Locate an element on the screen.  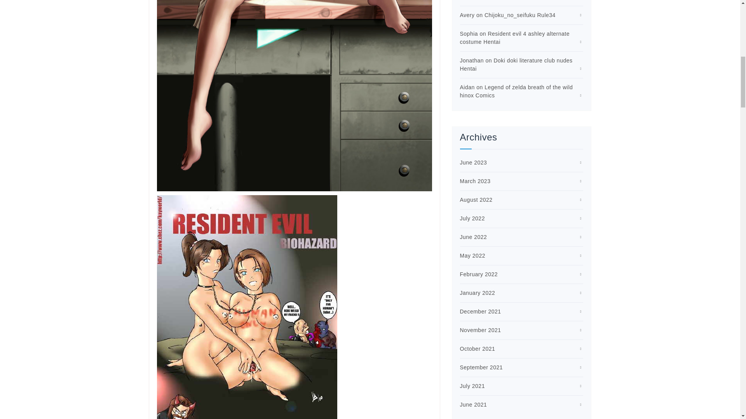
August 2022 is located at coordinates (476, 199).